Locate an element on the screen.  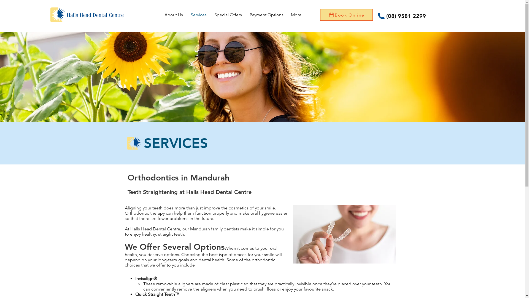
(08) 9581 2299 is located at coordinates (406, 16).